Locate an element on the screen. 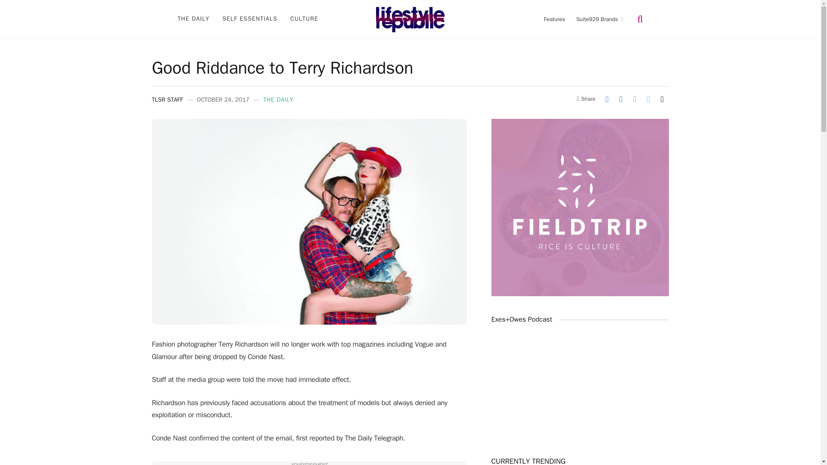  Suite929 Brands is located at coordinates (600, 19).